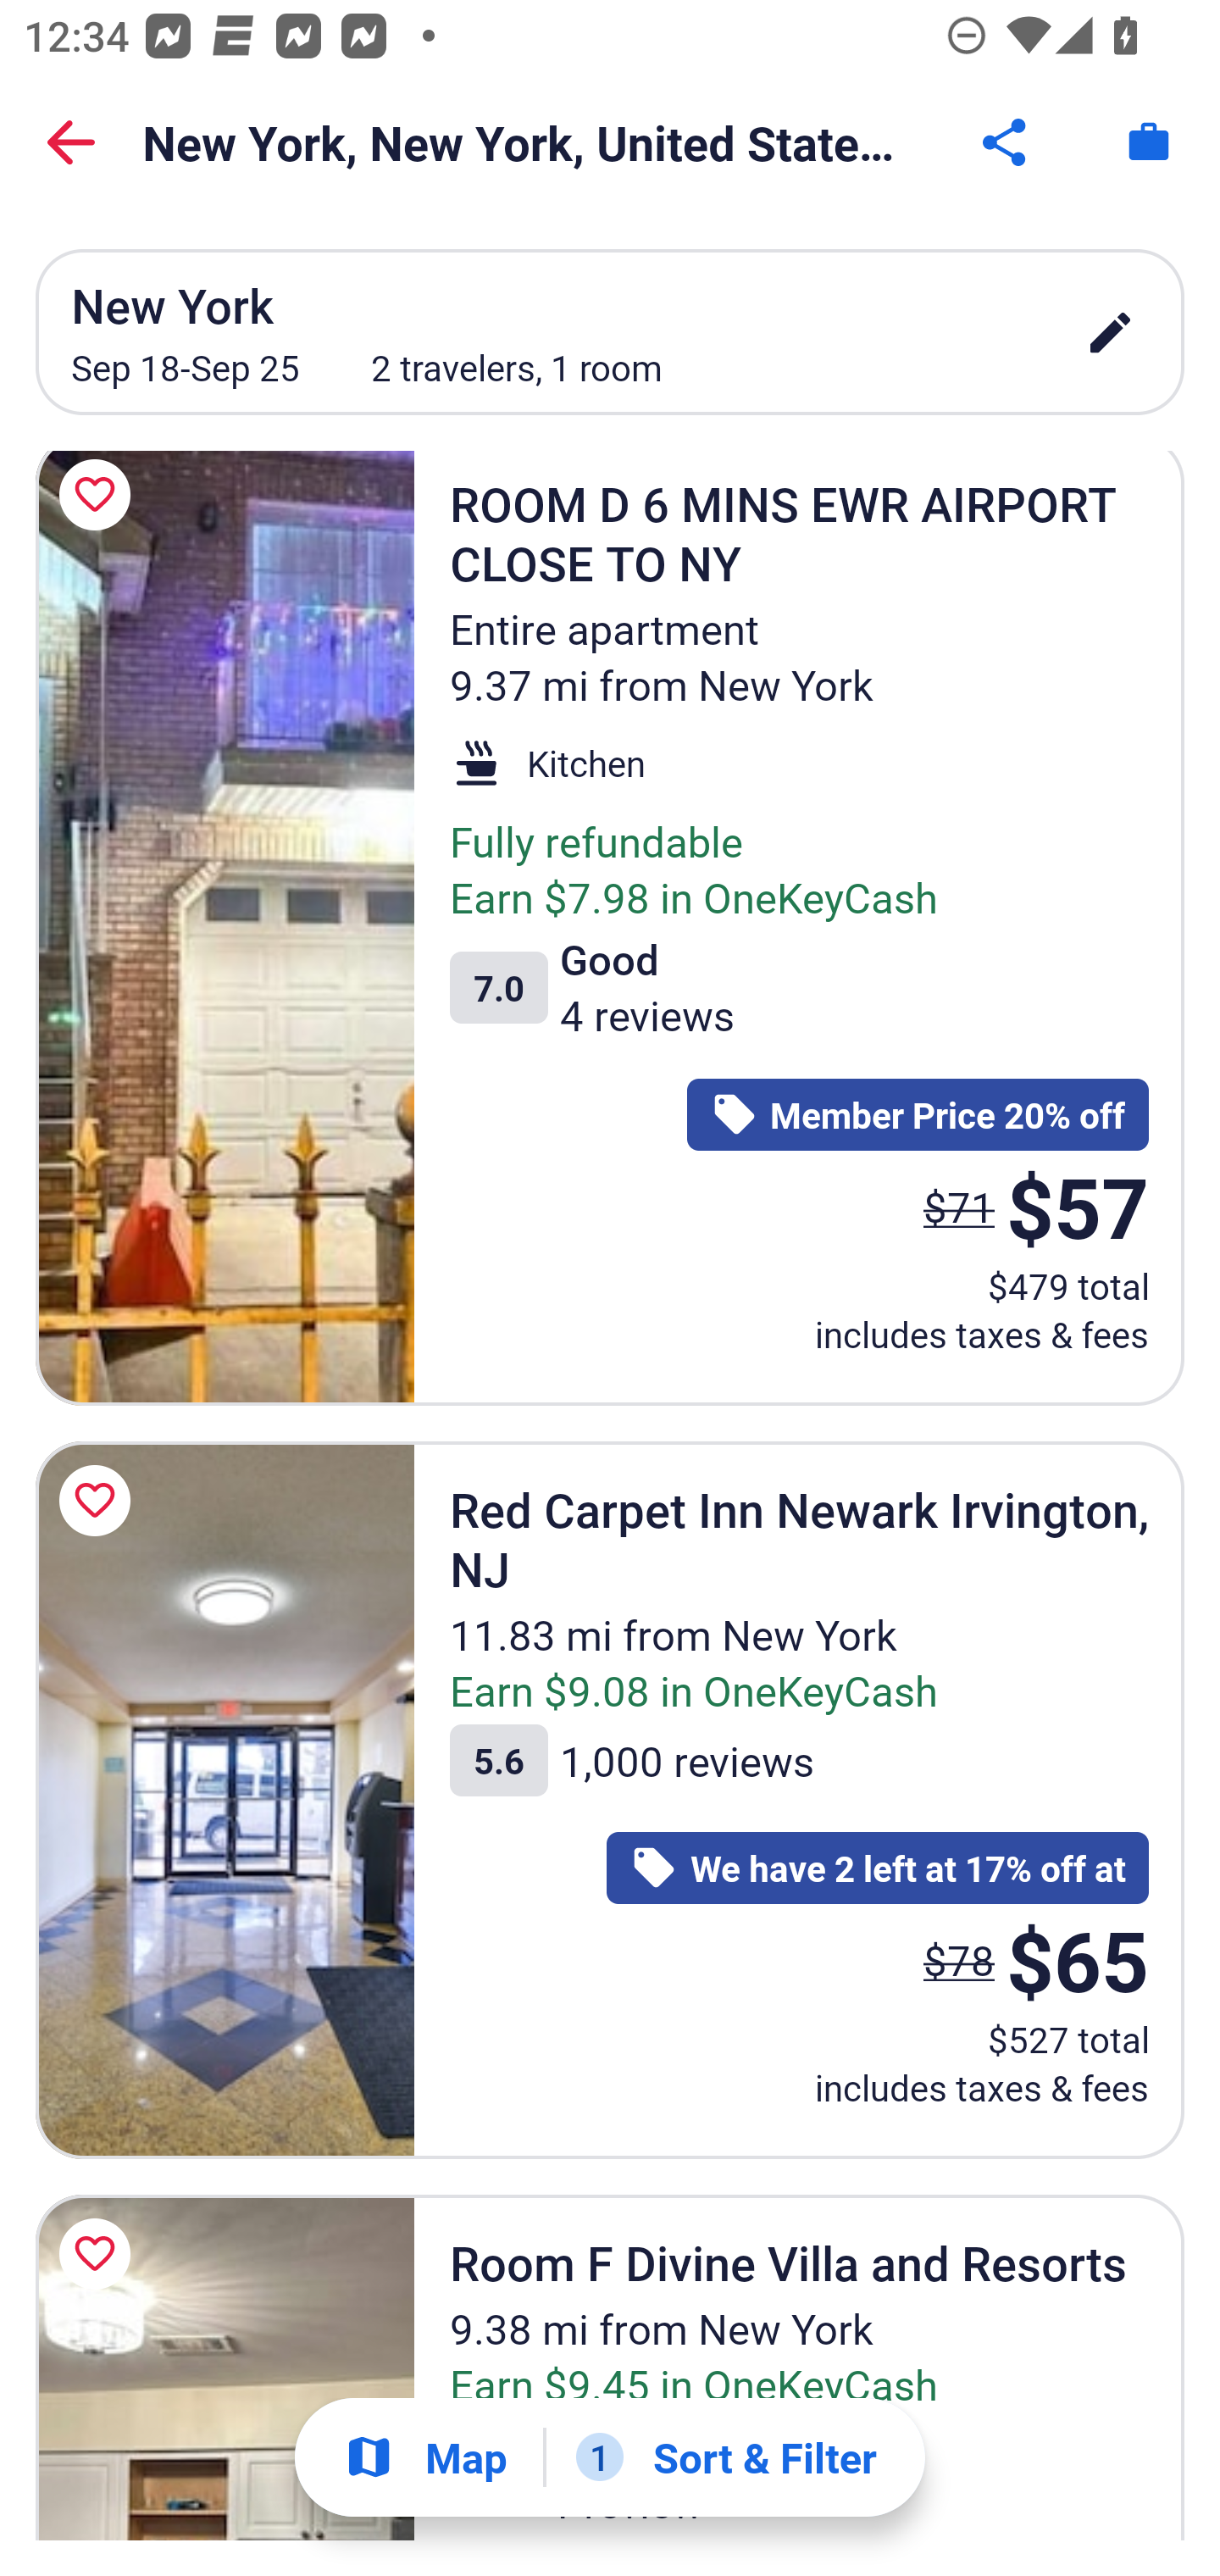  What do you see at coordinates (225, 2368) in the screenshot?
I see `Room F Divine Villa and Resorts` at bounding box center [225, 2368].